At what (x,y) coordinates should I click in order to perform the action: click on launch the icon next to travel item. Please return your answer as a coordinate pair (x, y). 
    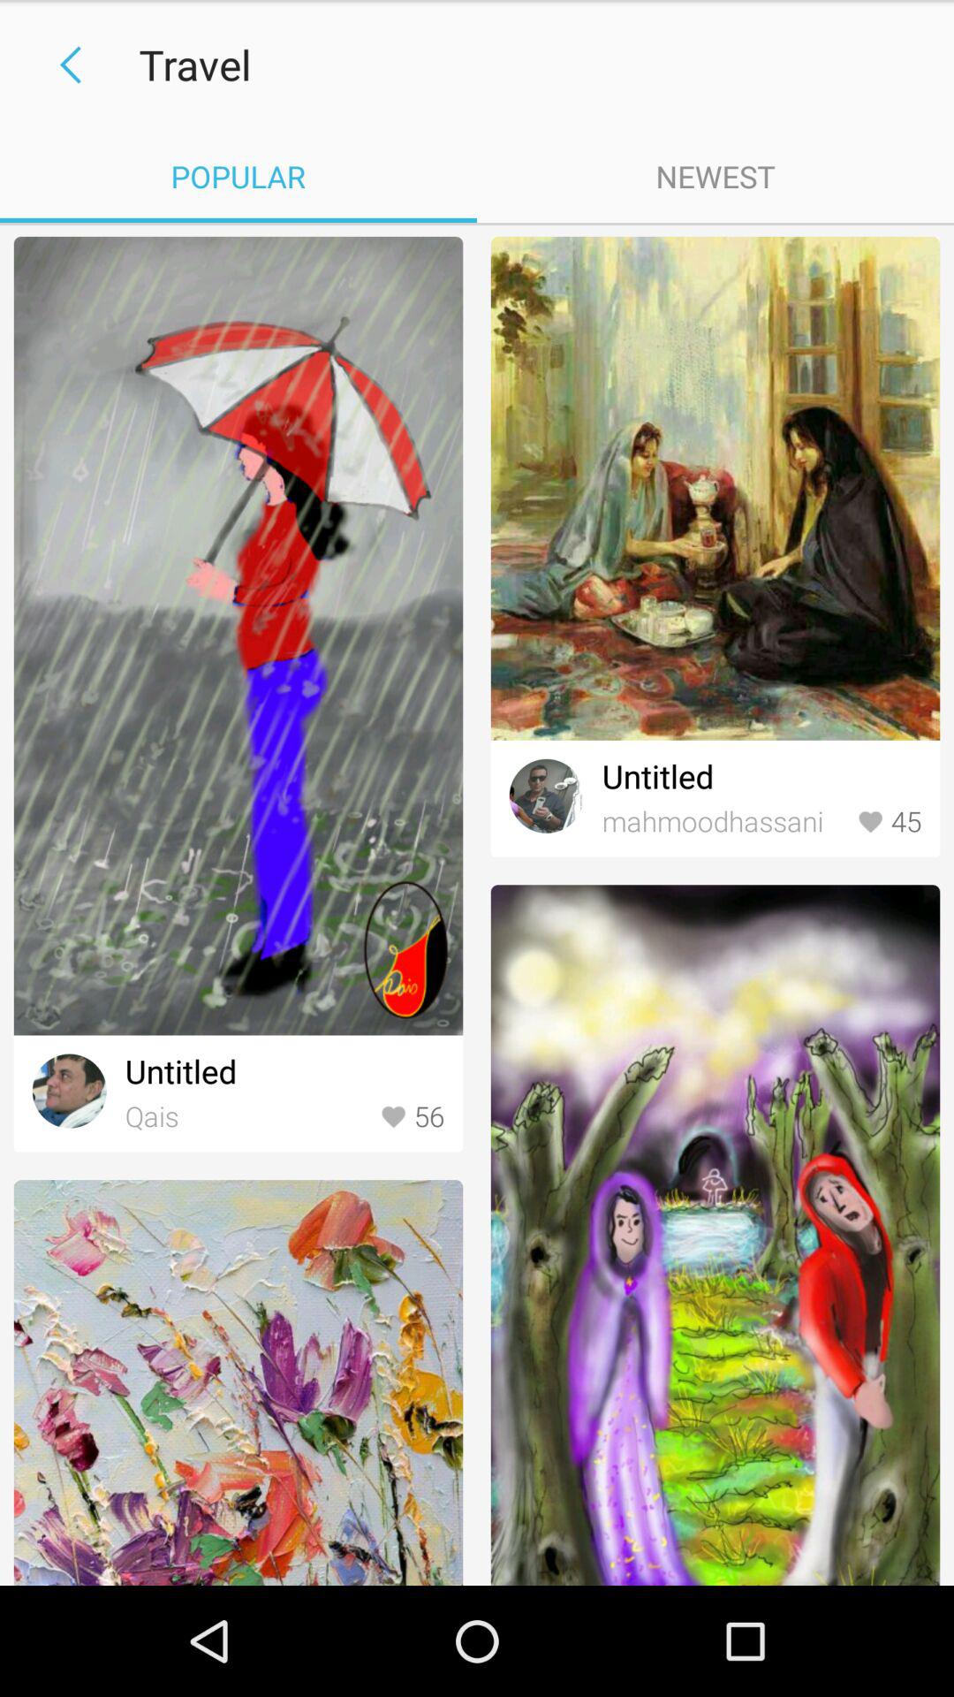
    Looking at the image, I should click on (64, 65).